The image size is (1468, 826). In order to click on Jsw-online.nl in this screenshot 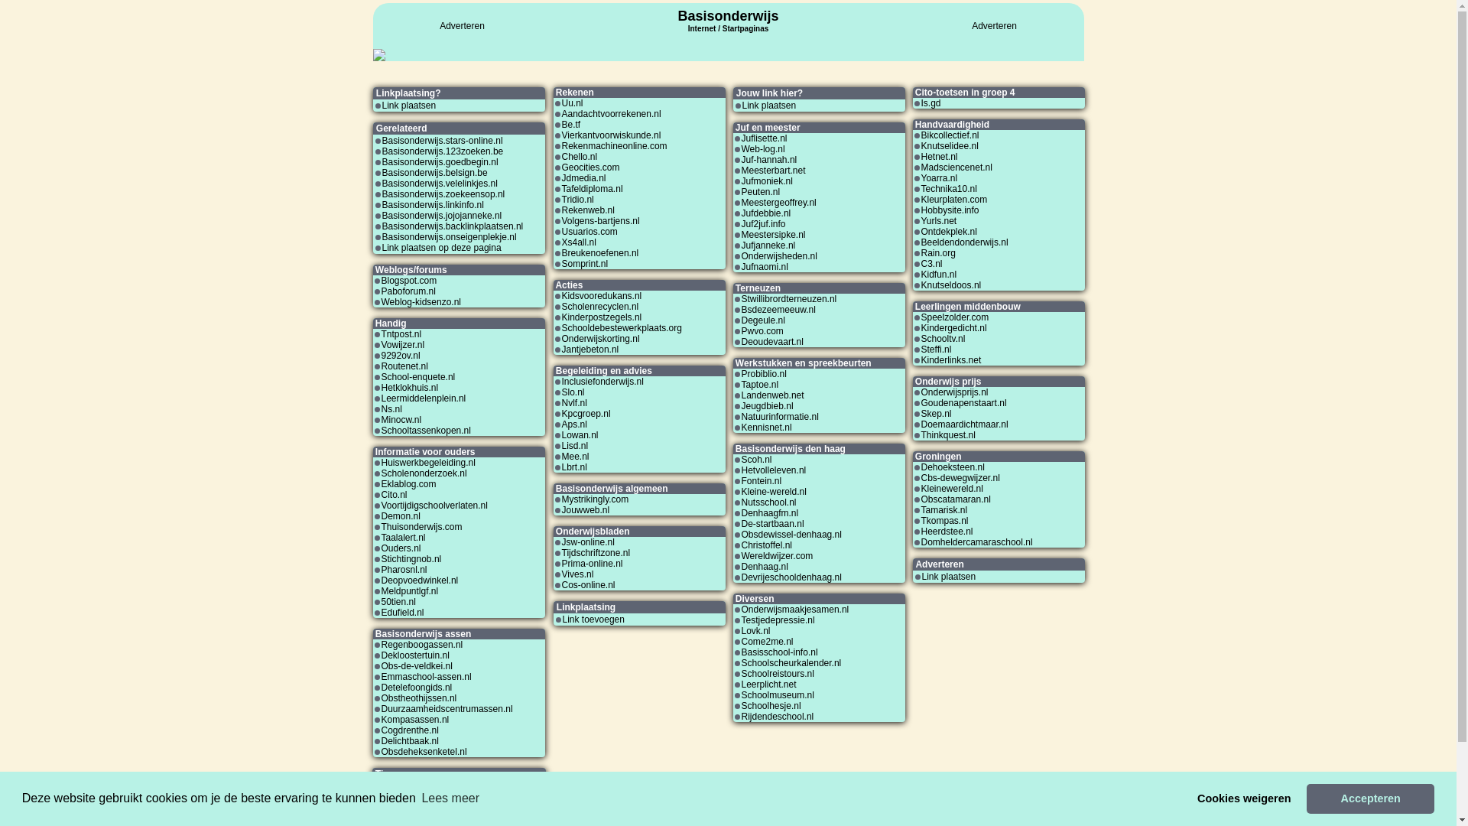, I will do `click(587, 542)`.